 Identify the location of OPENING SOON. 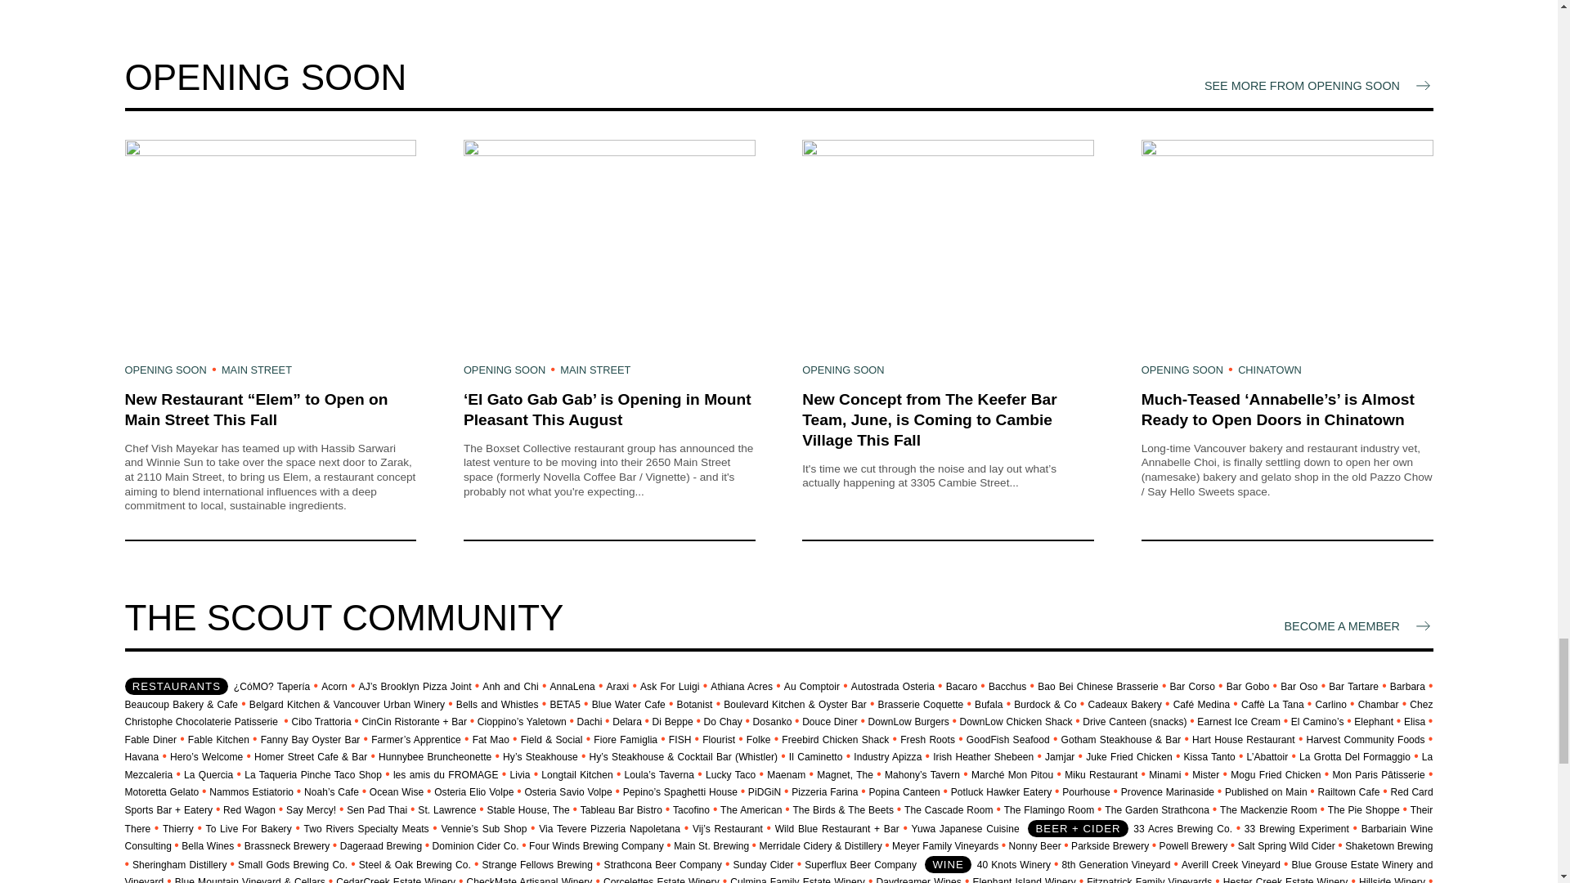
(164, 370).